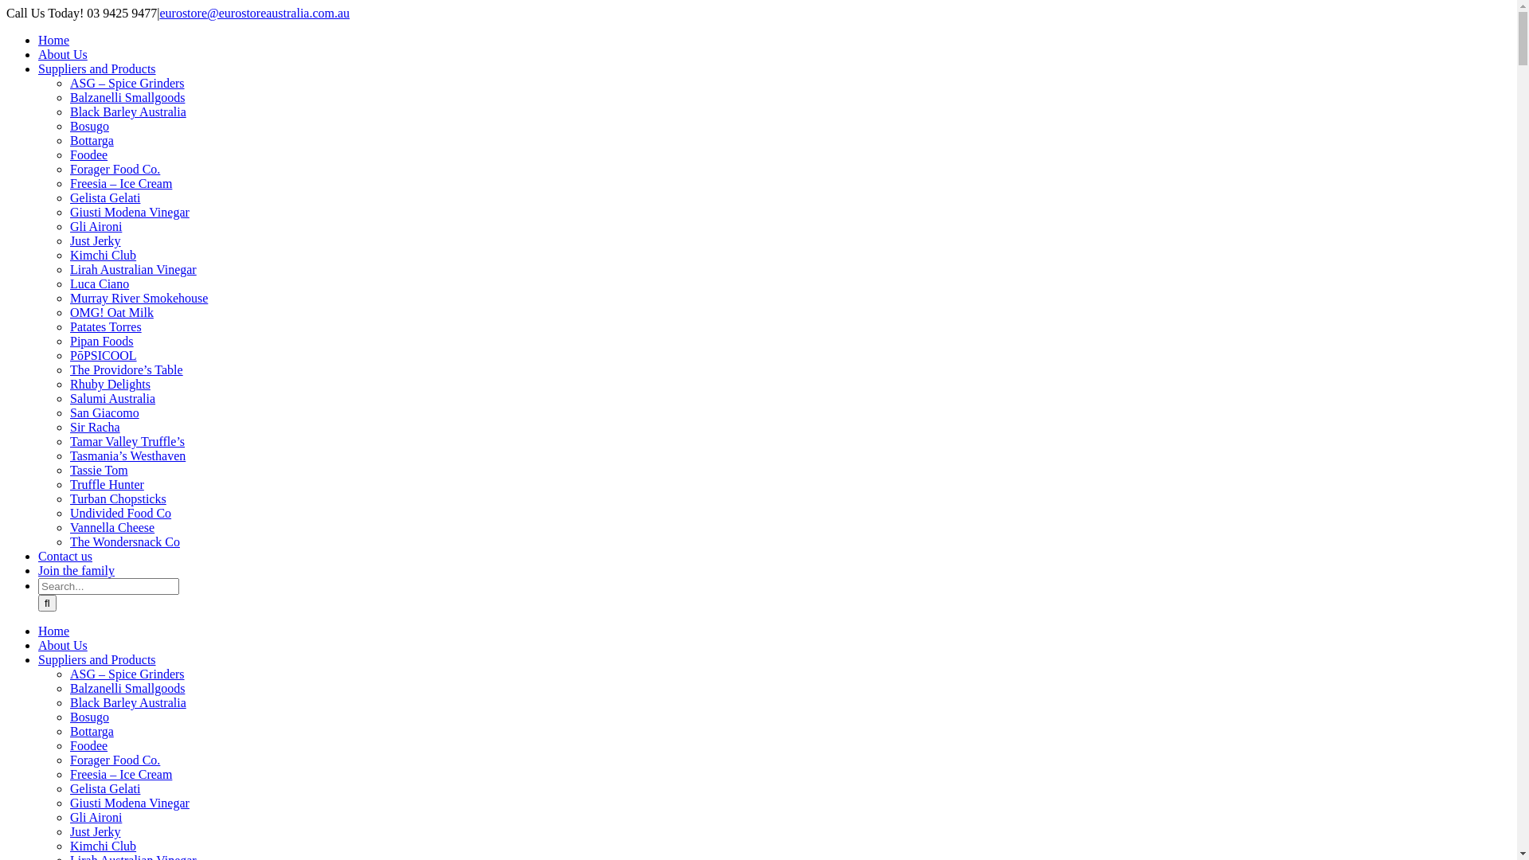 The image size is (1529, 860). I want to click on Kimchi Club, so click(104, 255).